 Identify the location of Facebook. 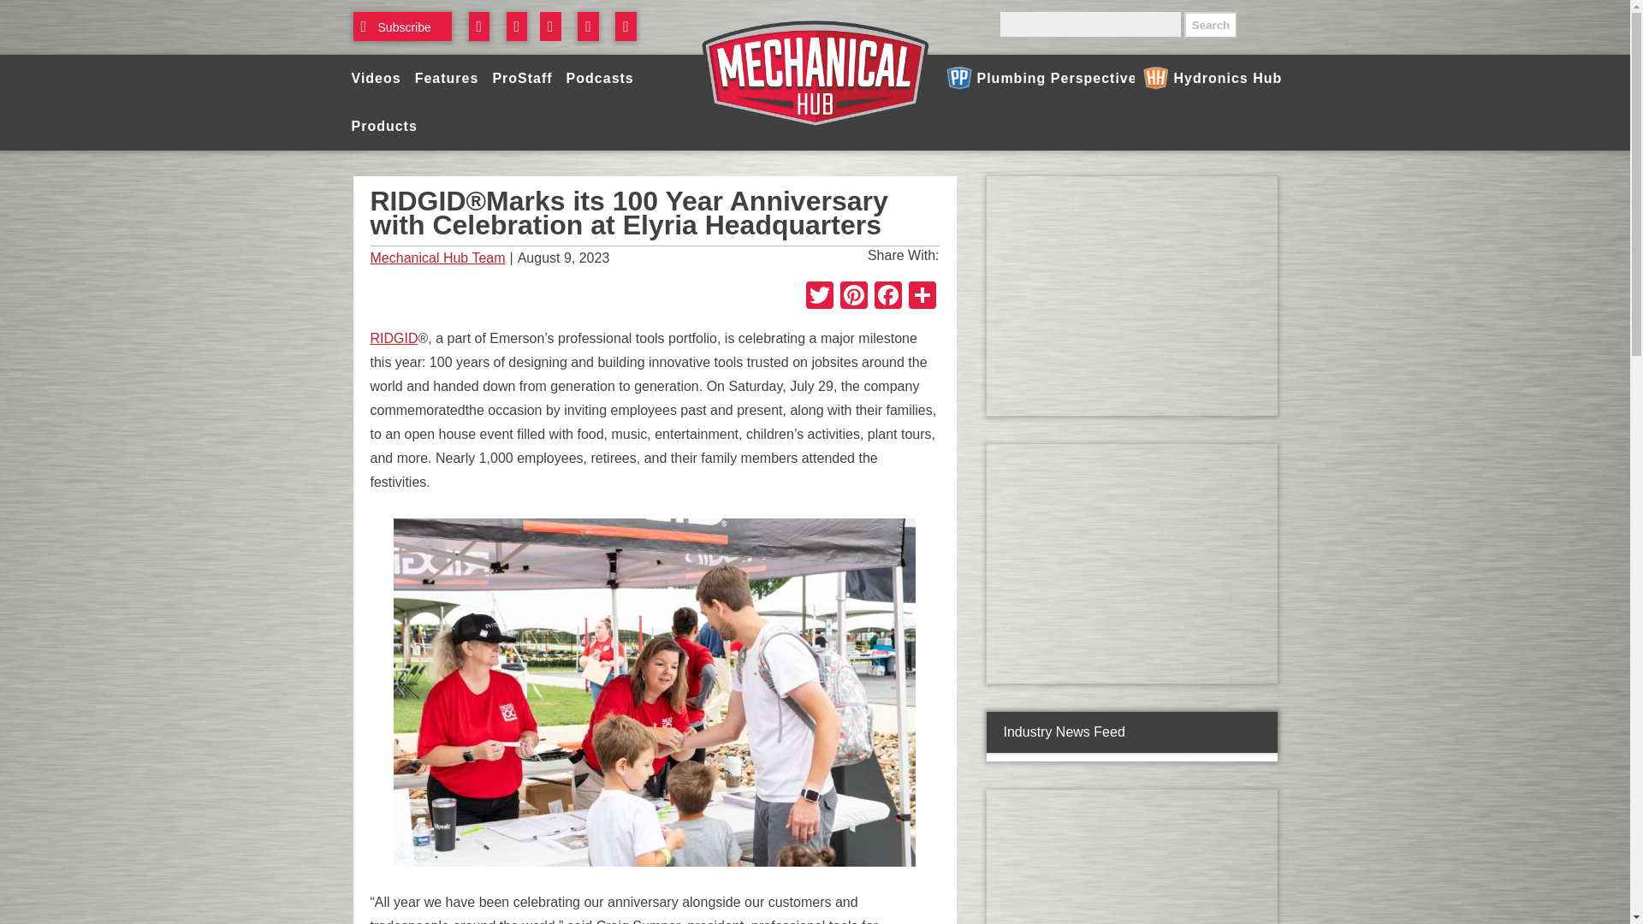
(887, 298).